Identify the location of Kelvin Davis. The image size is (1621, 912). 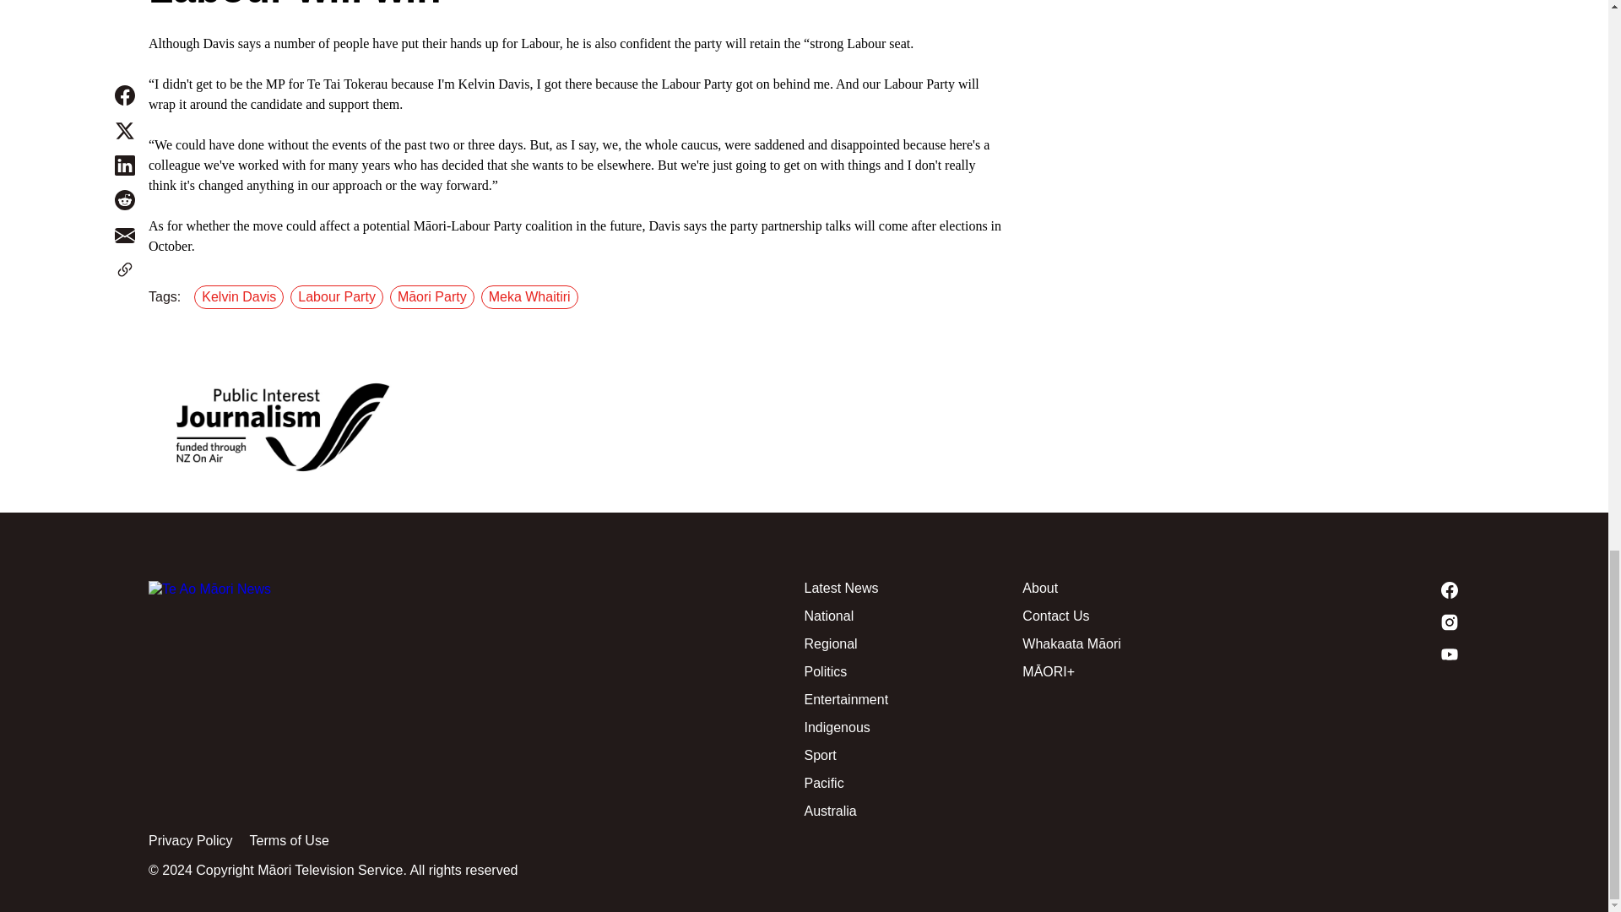
(241, 297).